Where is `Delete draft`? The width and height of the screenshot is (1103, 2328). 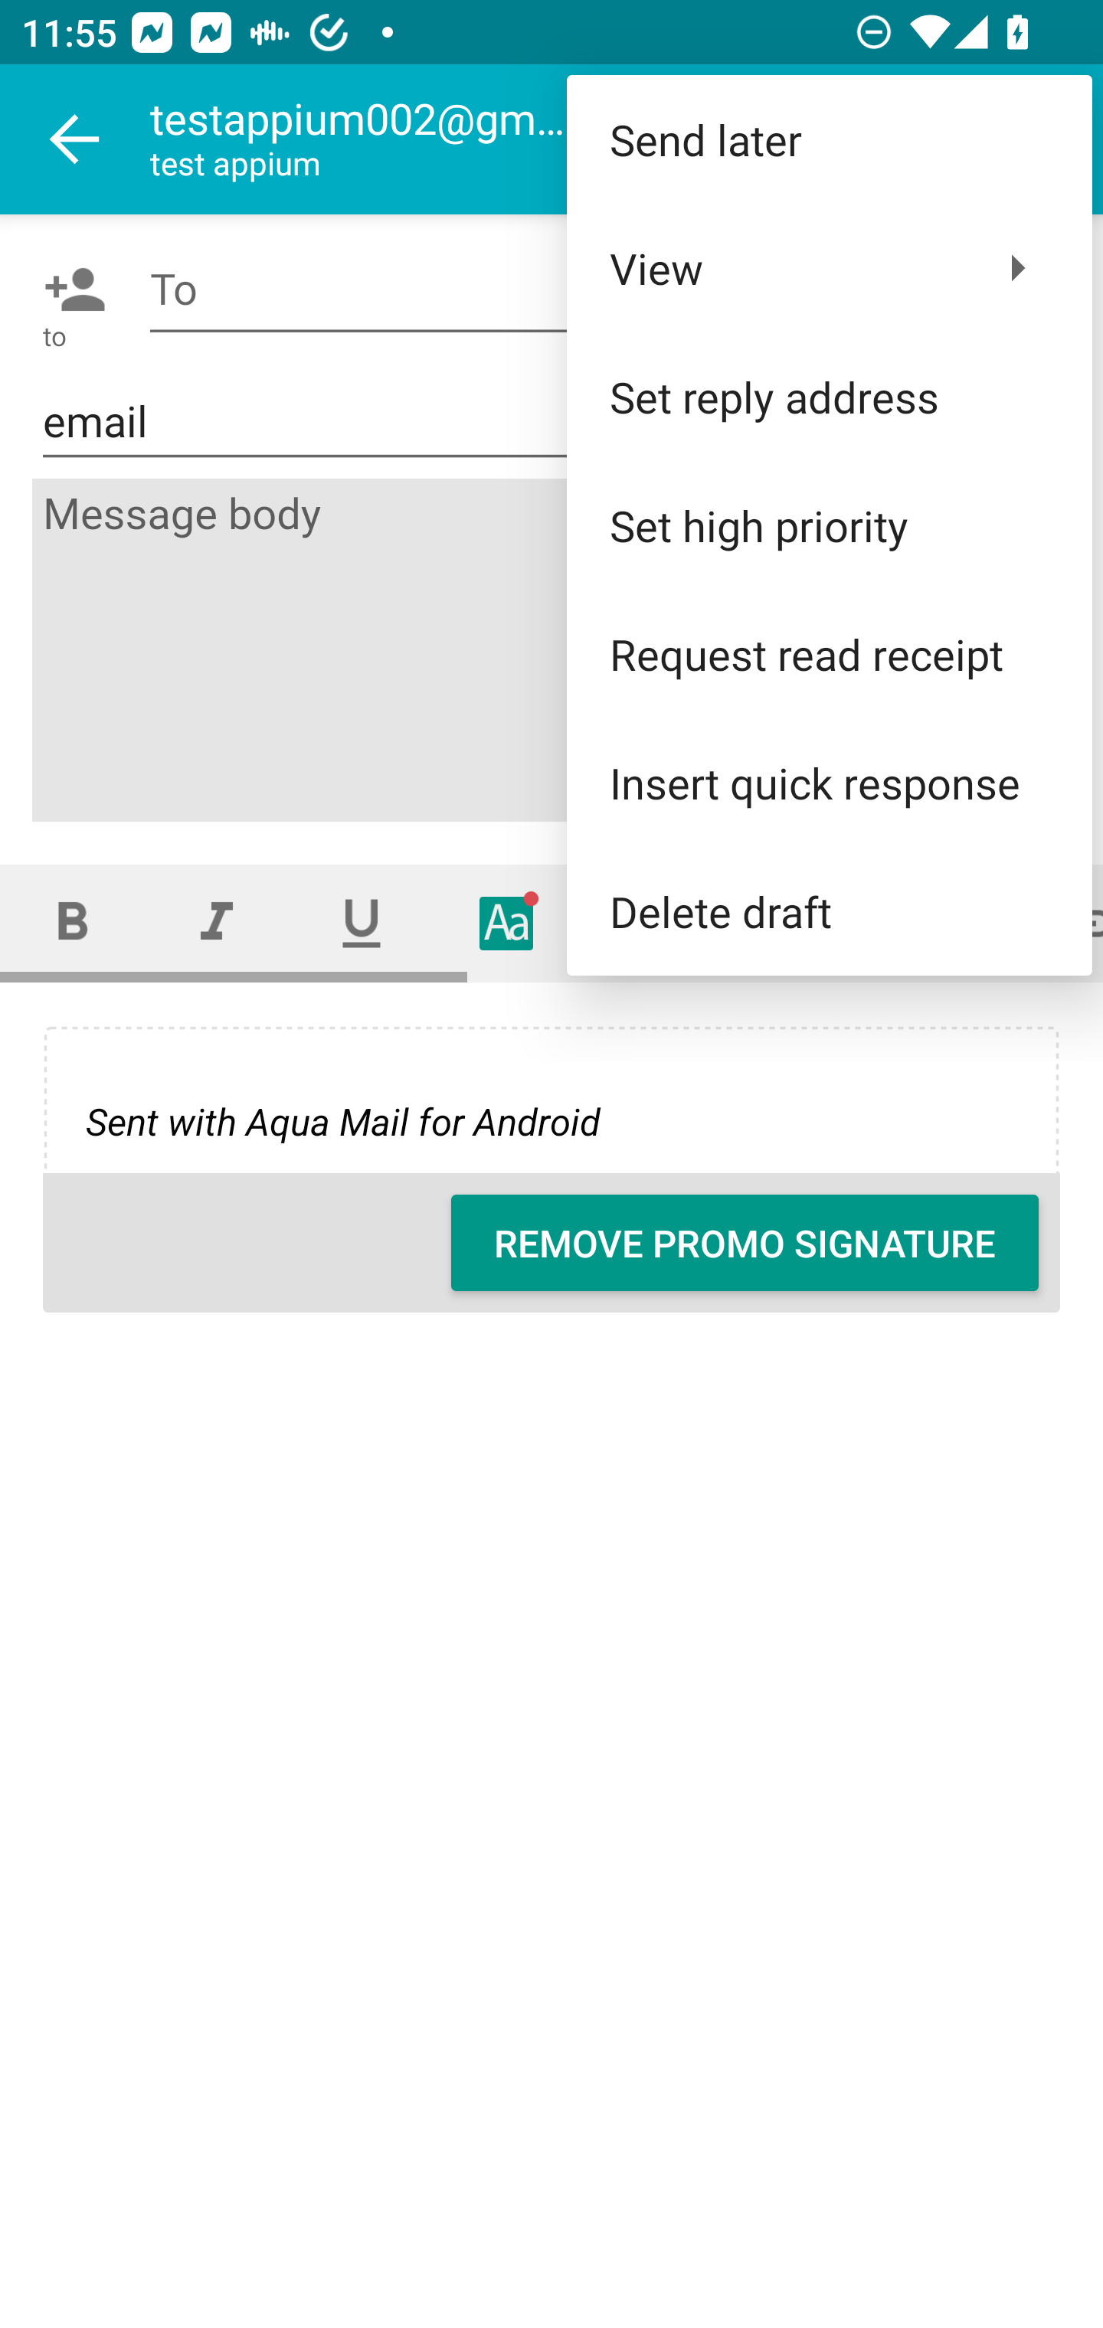 Delete draft is located at coordinates (829, 911).